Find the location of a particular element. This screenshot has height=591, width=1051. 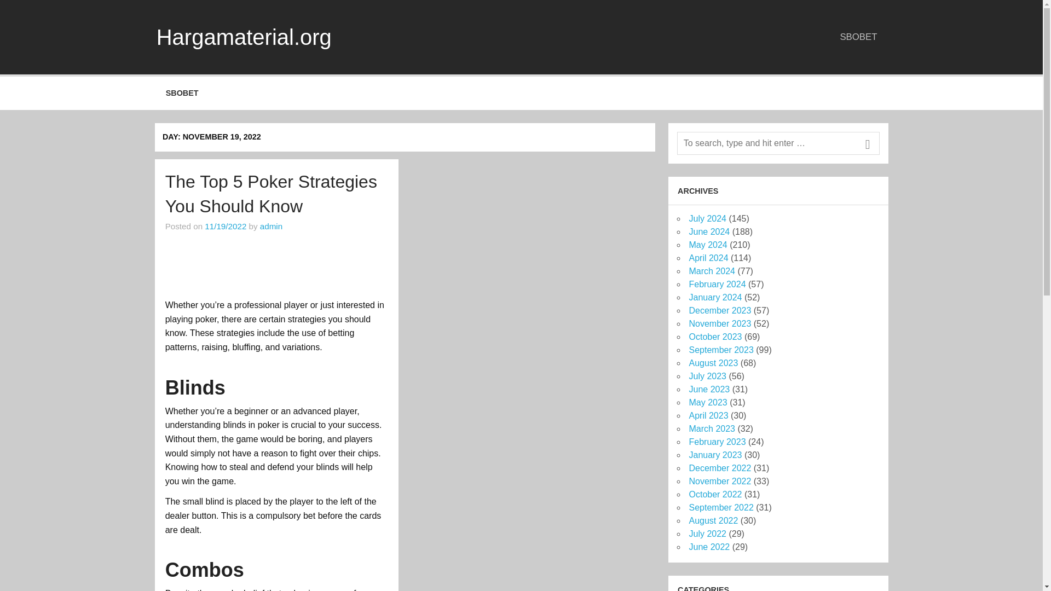

November 2022 is located at coordinates (719, 480).